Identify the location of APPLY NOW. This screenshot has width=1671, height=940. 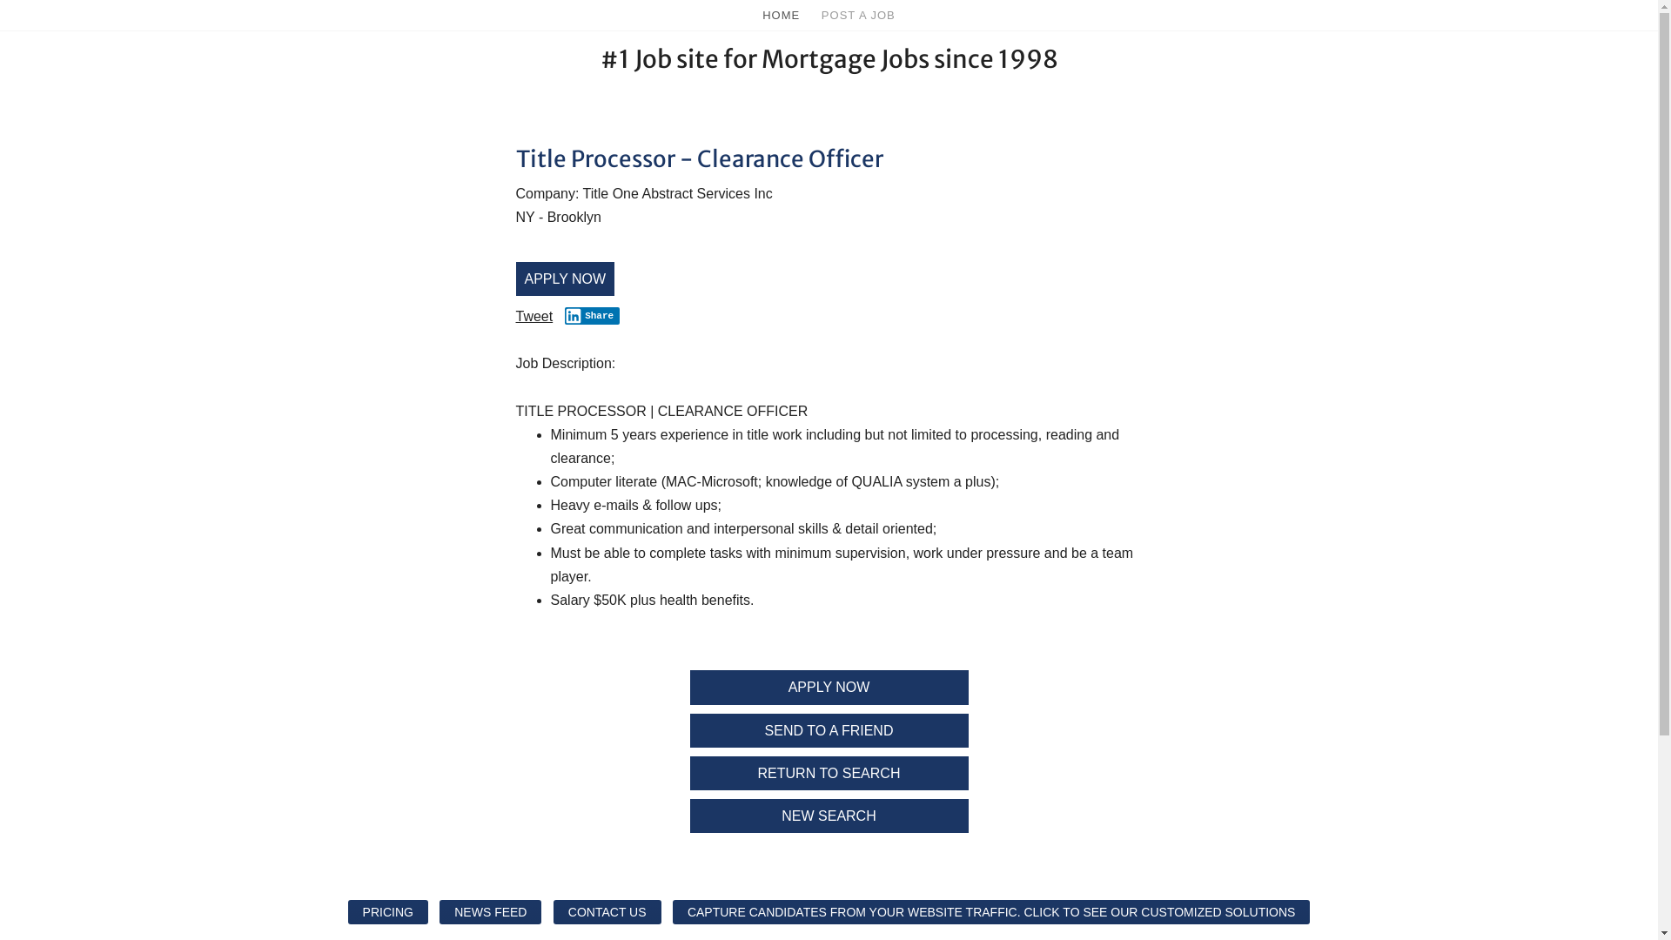
(565, 279).